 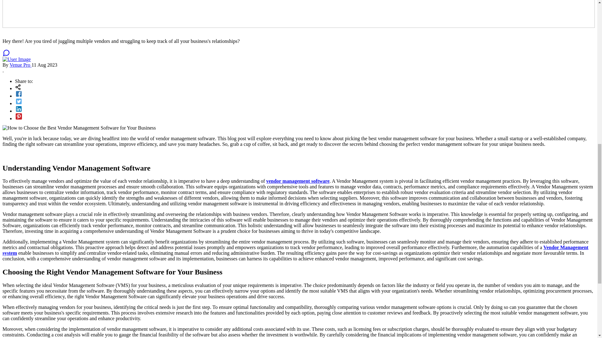 I want to click on Twitter, so click(x=305, y=101).